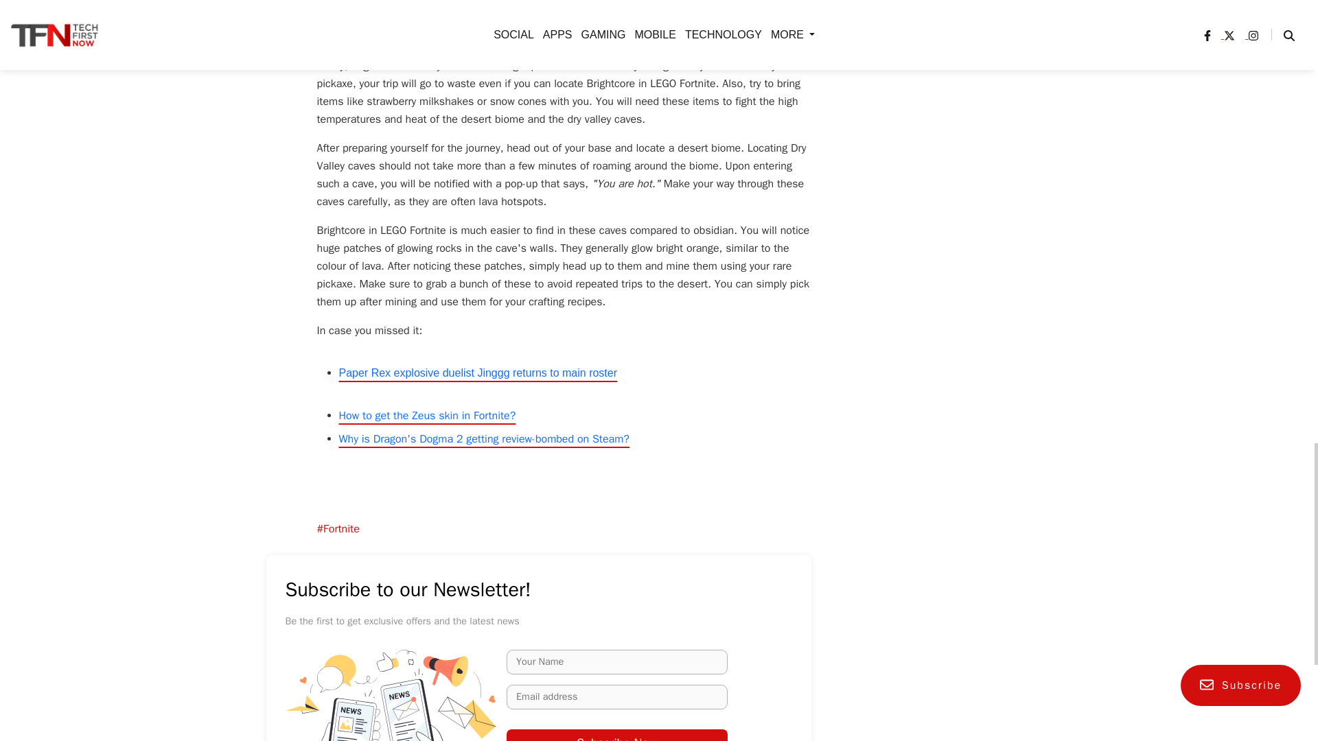 The height and width of the screenshot is (741, 1318). I want to click on Paper Rex explosive duelist Jinggg returns to main roster, so click(478, 372).